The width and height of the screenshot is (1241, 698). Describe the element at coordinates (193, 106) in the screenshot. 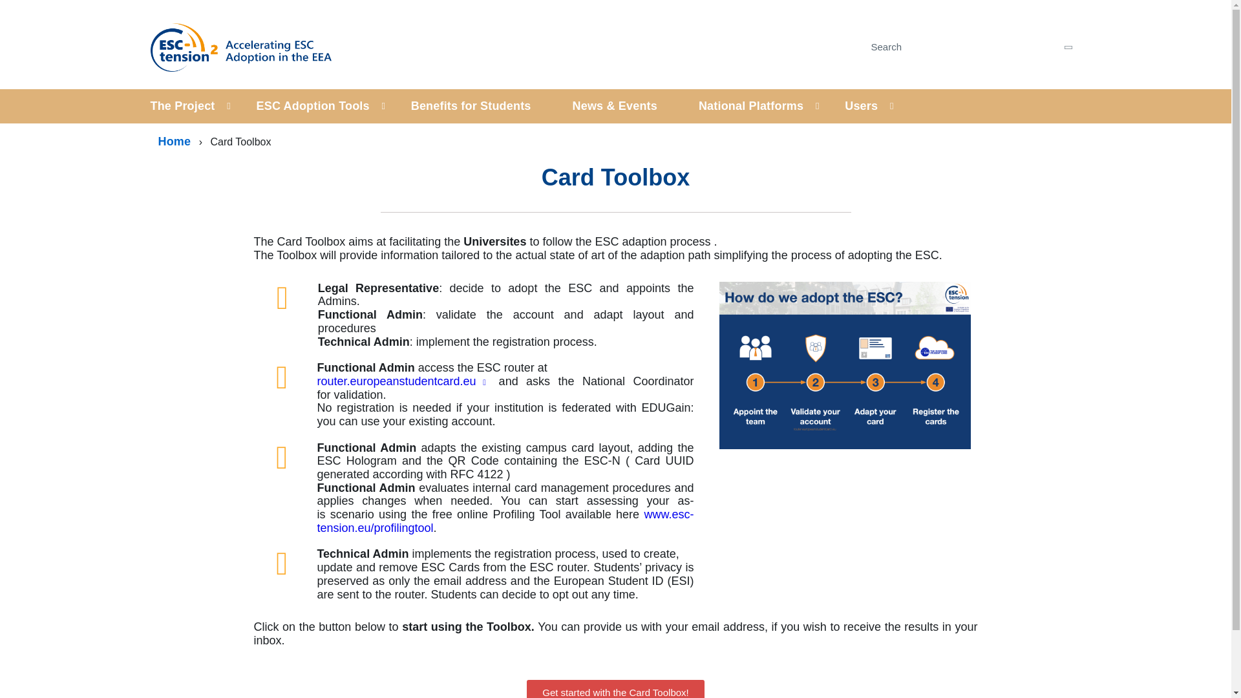

I see `The Project` at that location.